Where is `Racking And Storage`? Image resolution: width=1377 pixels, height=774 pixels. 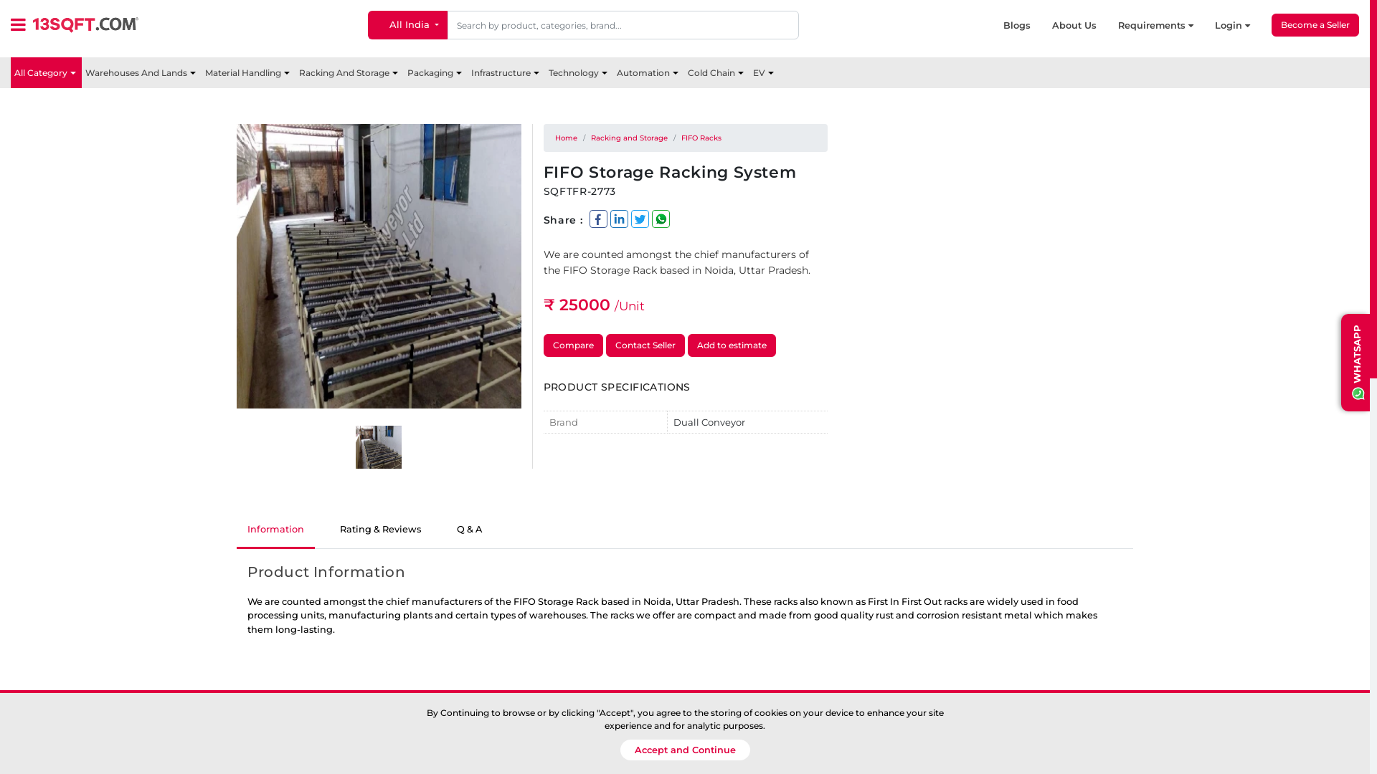 Racking And Storage is located at coordinates (350, 73).